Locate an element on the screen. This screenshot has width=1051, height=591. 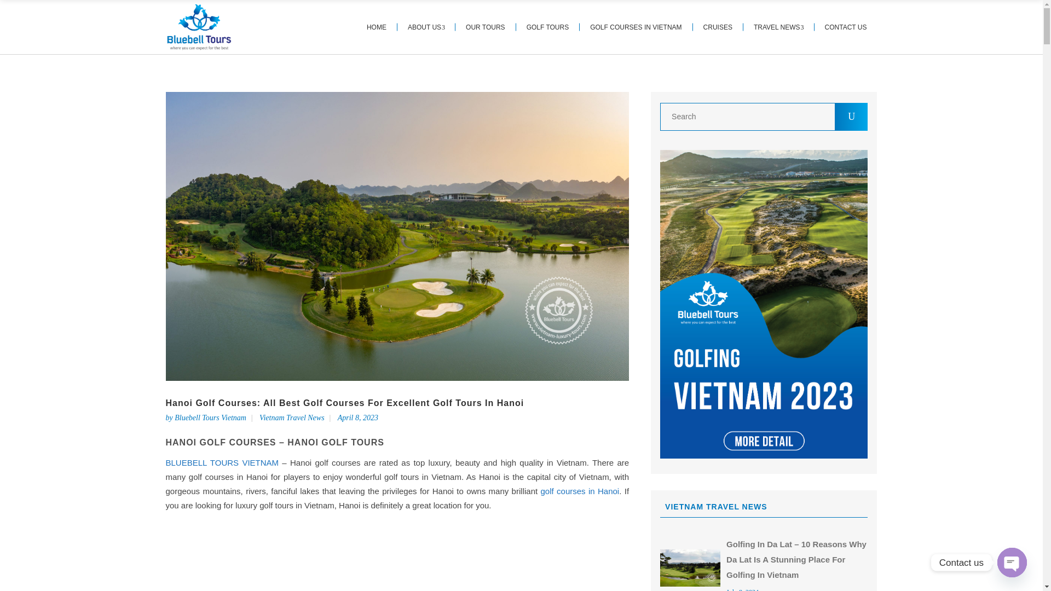
GOLF TOURS is located at coordinates (547, 27).